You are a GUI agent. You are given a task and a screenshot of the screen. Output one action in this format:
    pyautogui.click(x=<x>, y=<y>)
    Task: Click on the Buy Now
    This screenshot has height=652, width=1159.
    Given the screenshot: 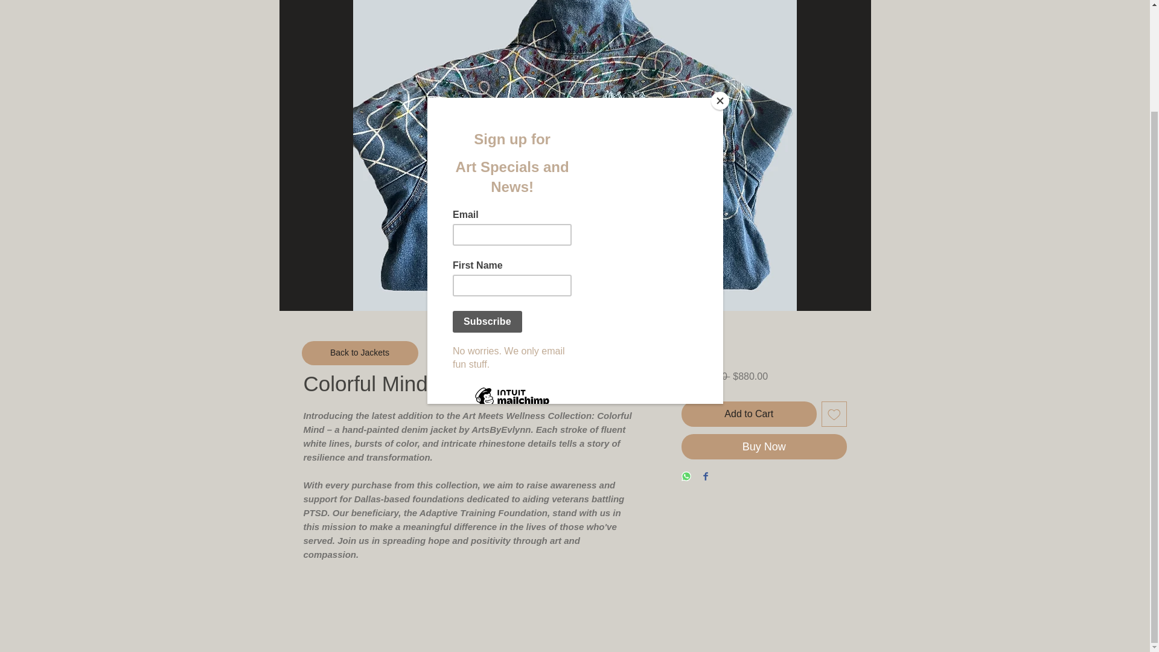 What is the action you would take?
    pyautogui.click(x=763, y=447)
    